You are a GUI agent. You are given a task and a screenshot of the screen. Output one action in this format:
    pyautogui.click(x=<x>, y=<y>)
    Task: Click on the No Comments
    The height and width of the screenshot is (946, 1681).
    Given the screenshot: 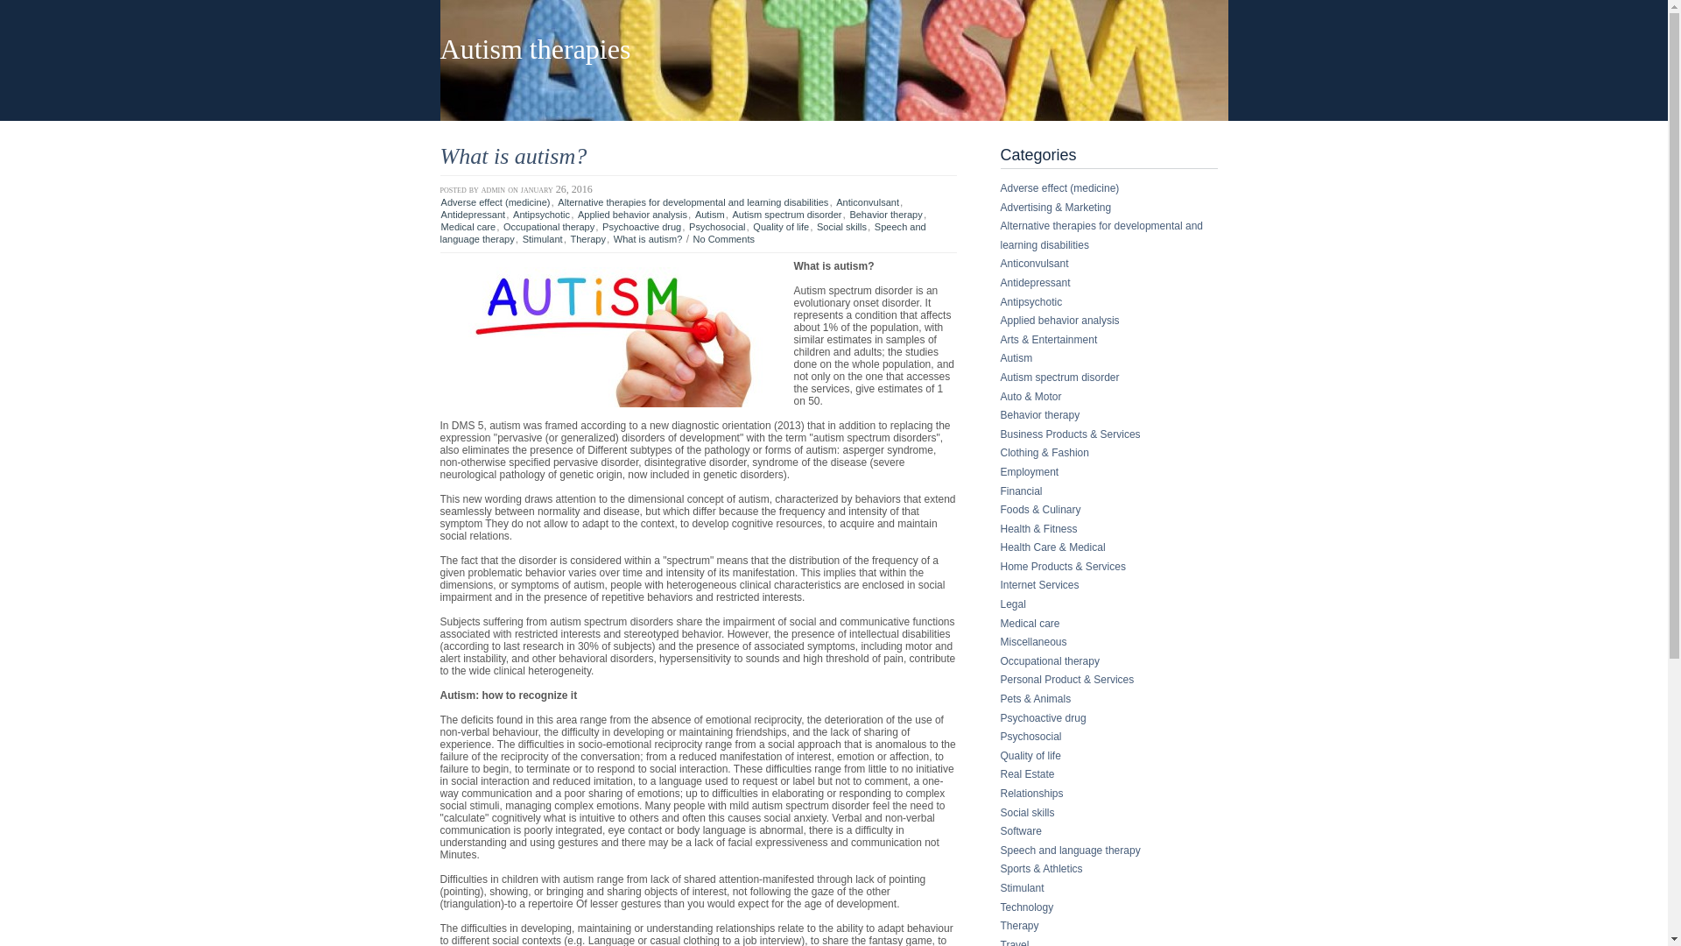 What is the action you would take?
    pyautogui.click(x=723, y=239)
    